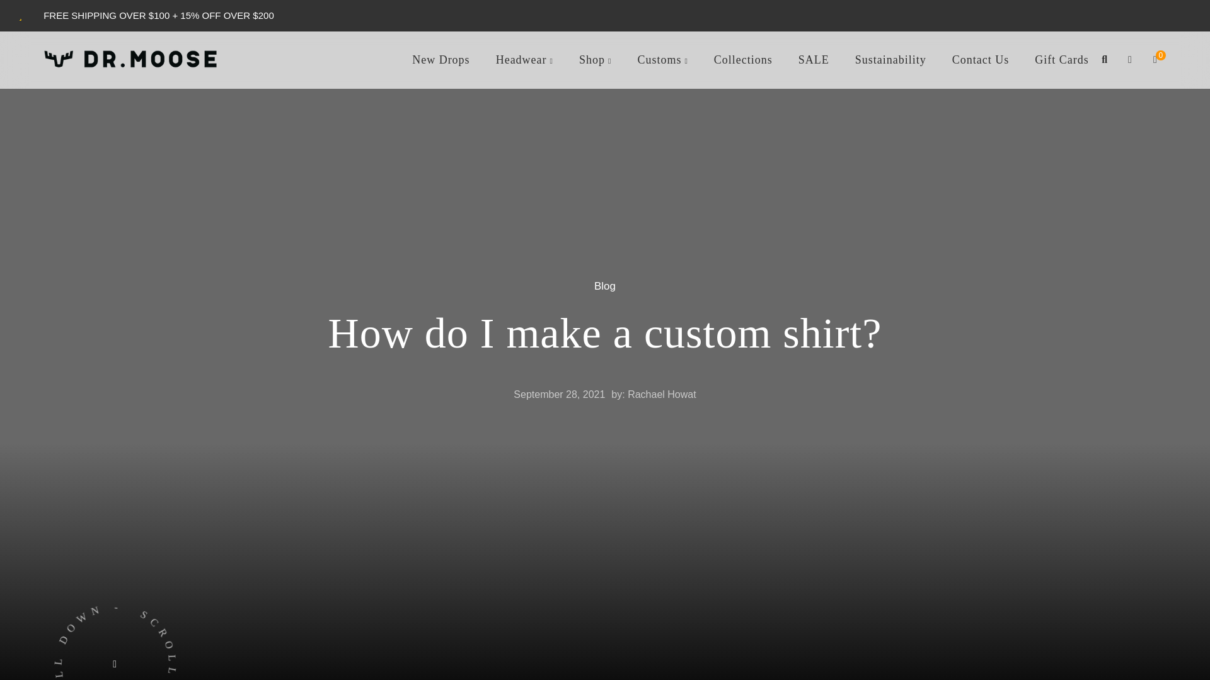 The height and width of the screenshot is (680, 1210). What do you see at coordinates (662, 0) in the screenshot?
I see `Customs` at bounding box center [662, 0].